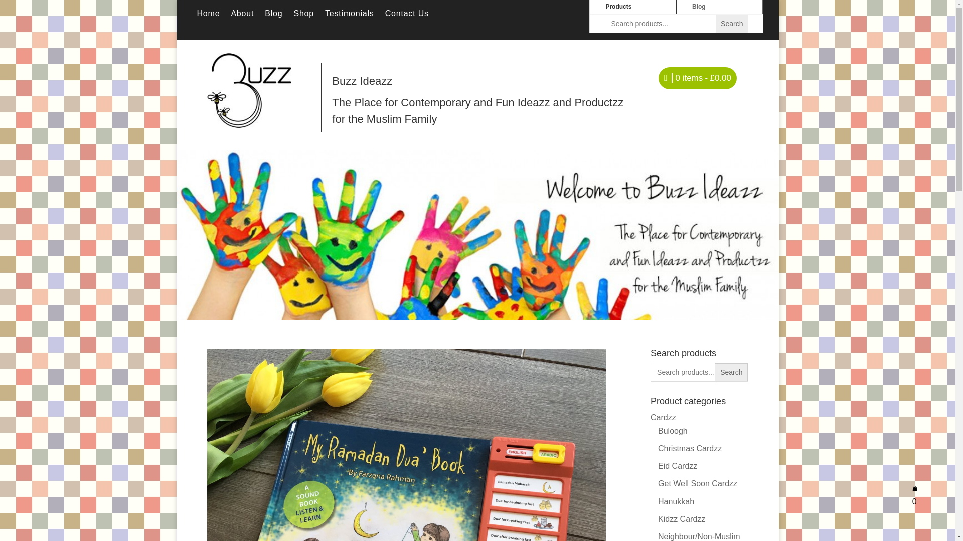 This screenshot has height=541, width=963. Describe the element at coordinates (350, 16) in the screenshot. I see `Testimonials` at that location.